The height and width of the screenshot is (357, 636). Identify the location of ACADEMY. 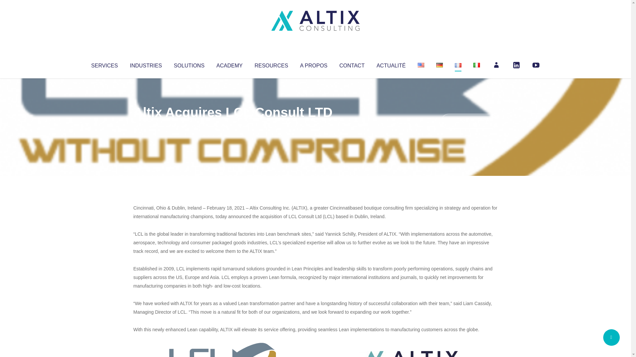
(229, 64).